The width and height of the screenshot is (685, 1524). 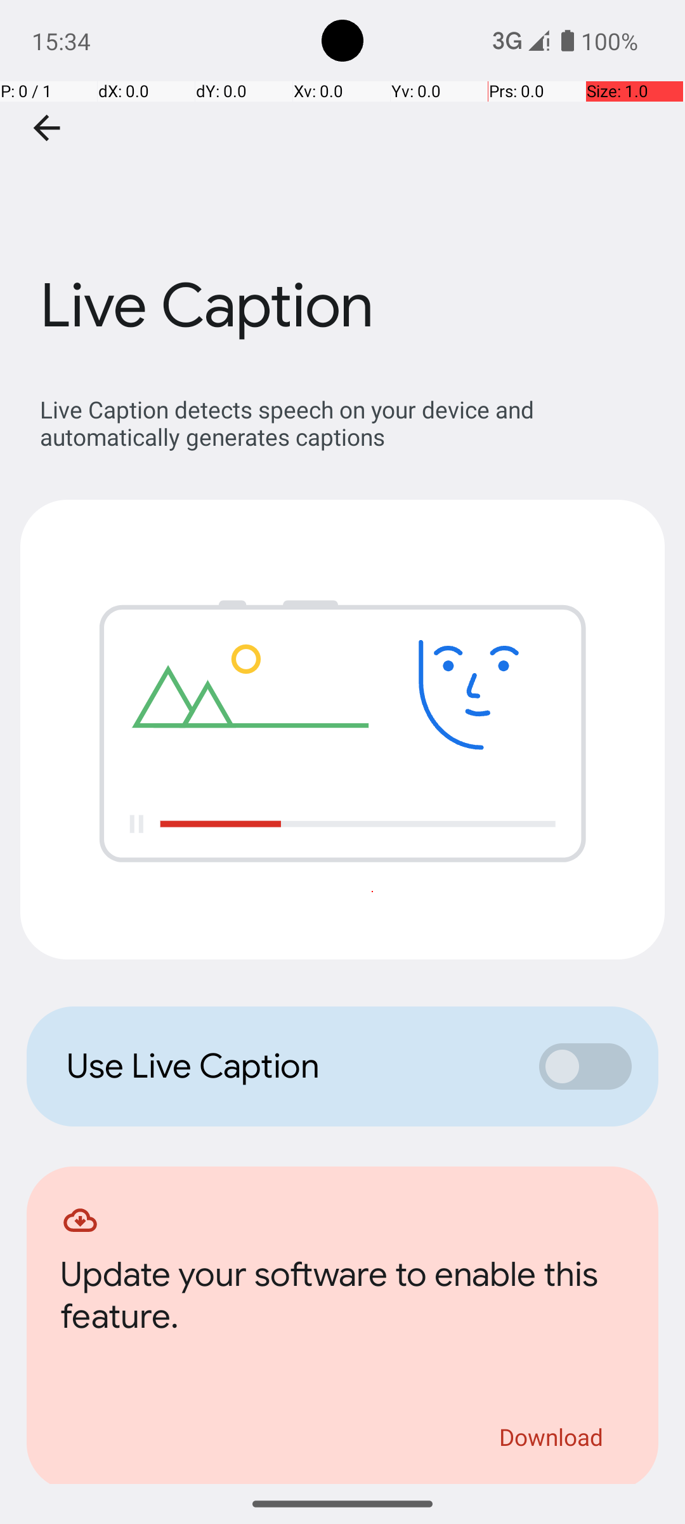 What do you see at coordinates (552, 1437) in the screenshot?
I see `Download` at bounding box center [552, 1437].